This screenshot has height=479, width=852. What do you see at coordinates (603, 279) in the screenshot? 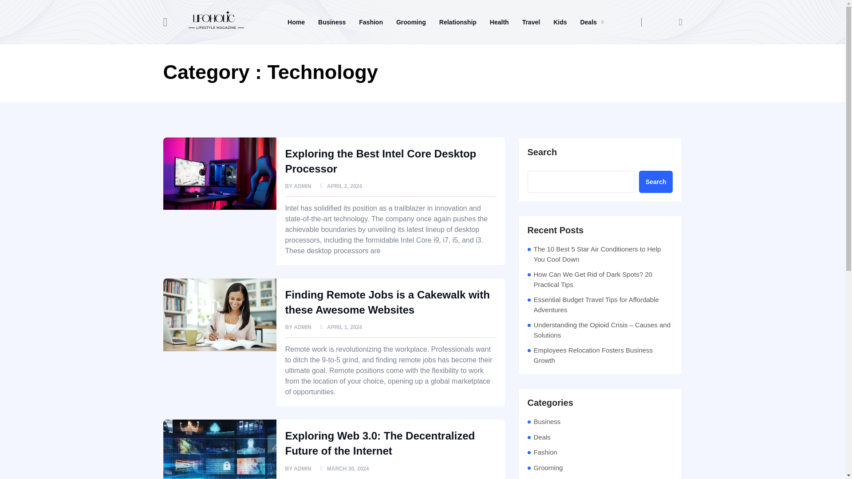
I see `How Can We Get Rid of Dark Spots? 20 Practical Tips` at bounding box center [603, 279].